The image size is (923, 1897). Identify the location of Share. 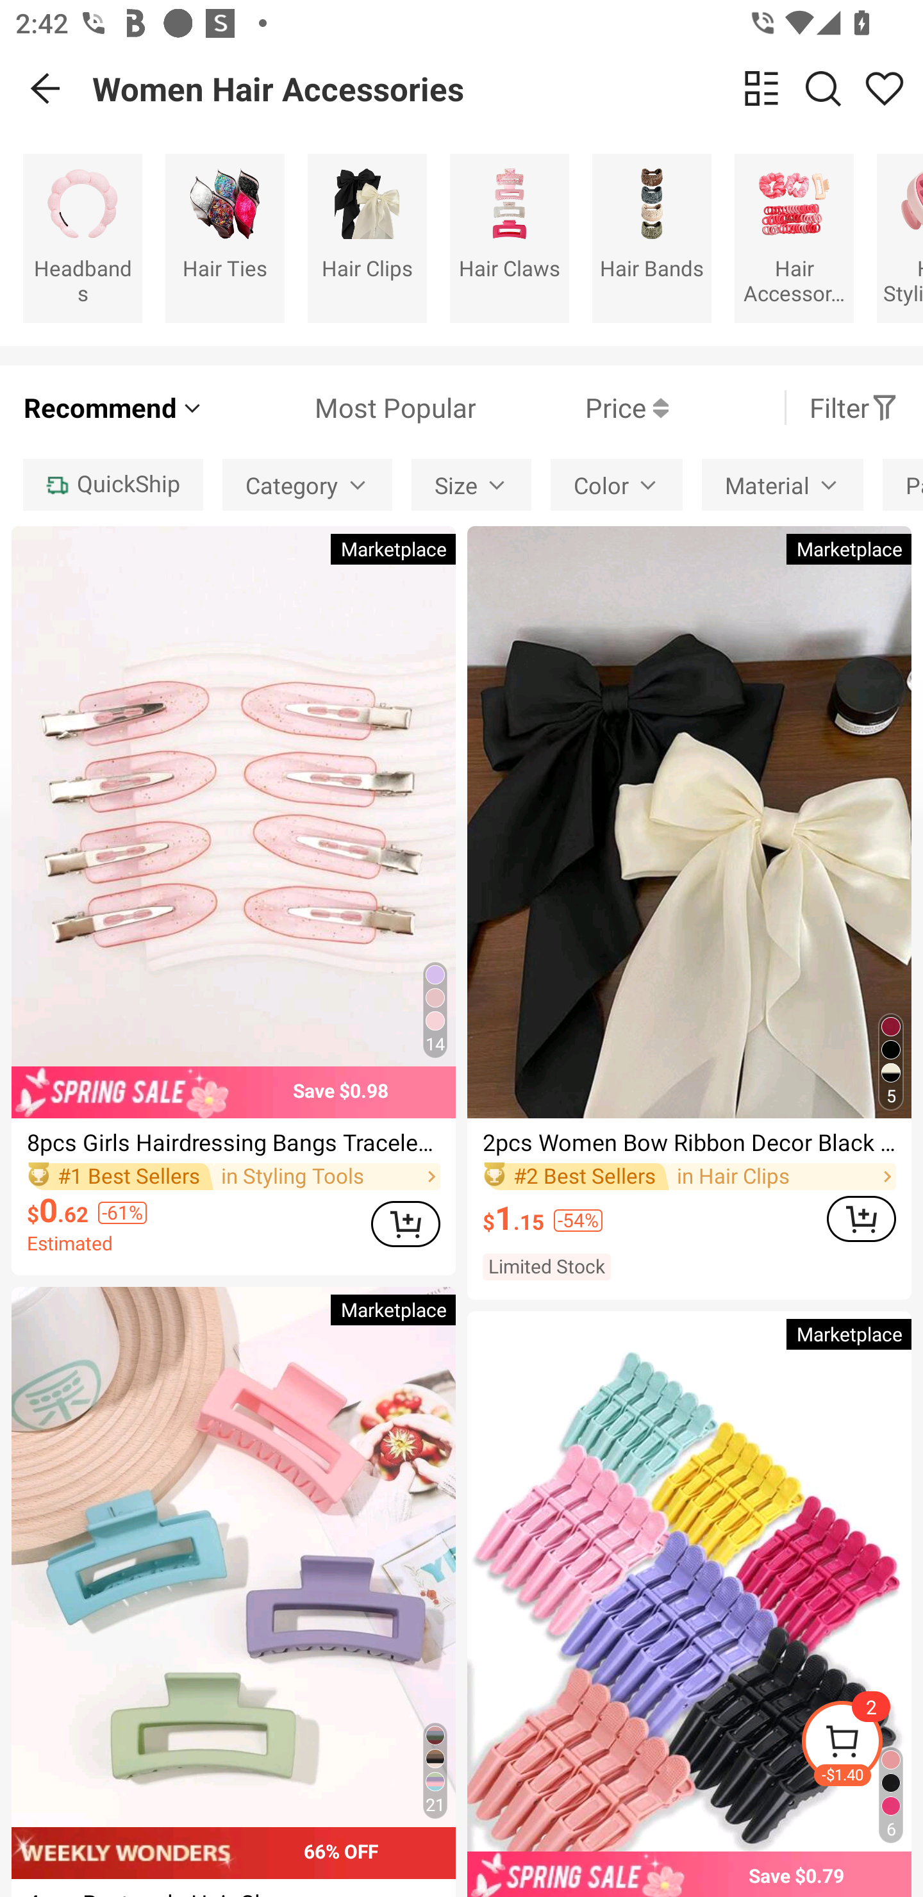
(885, 88).